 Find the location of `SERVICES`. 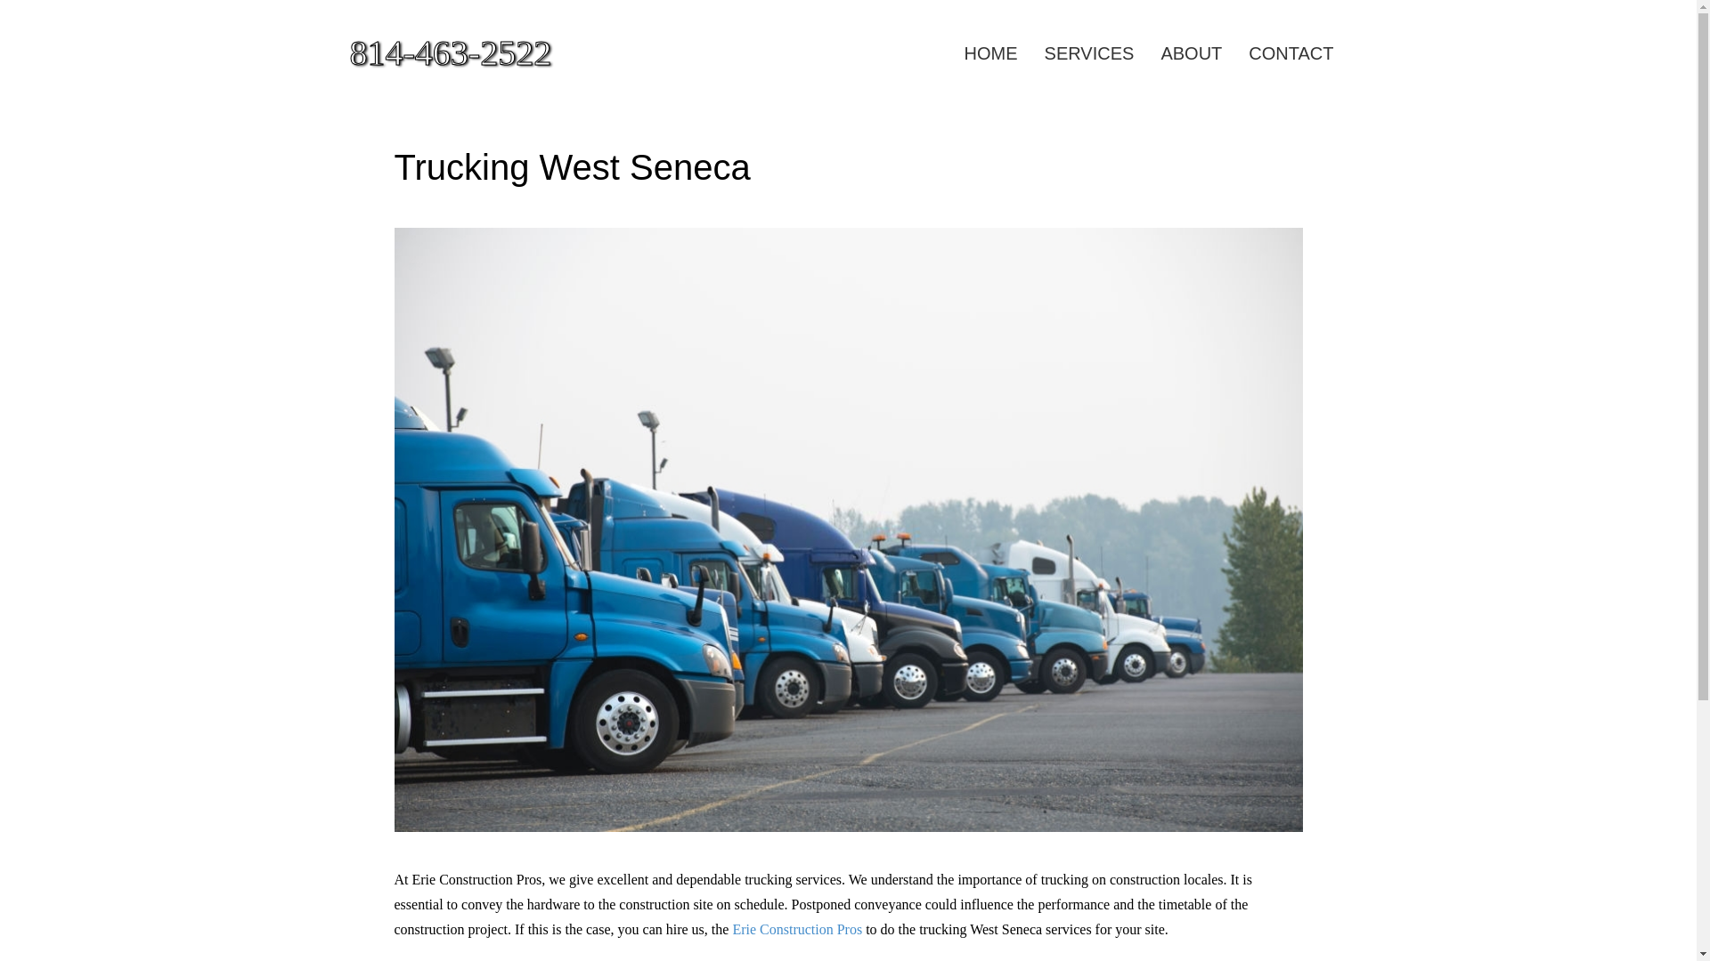

SERVICES is located at coordinates (1088, 53).